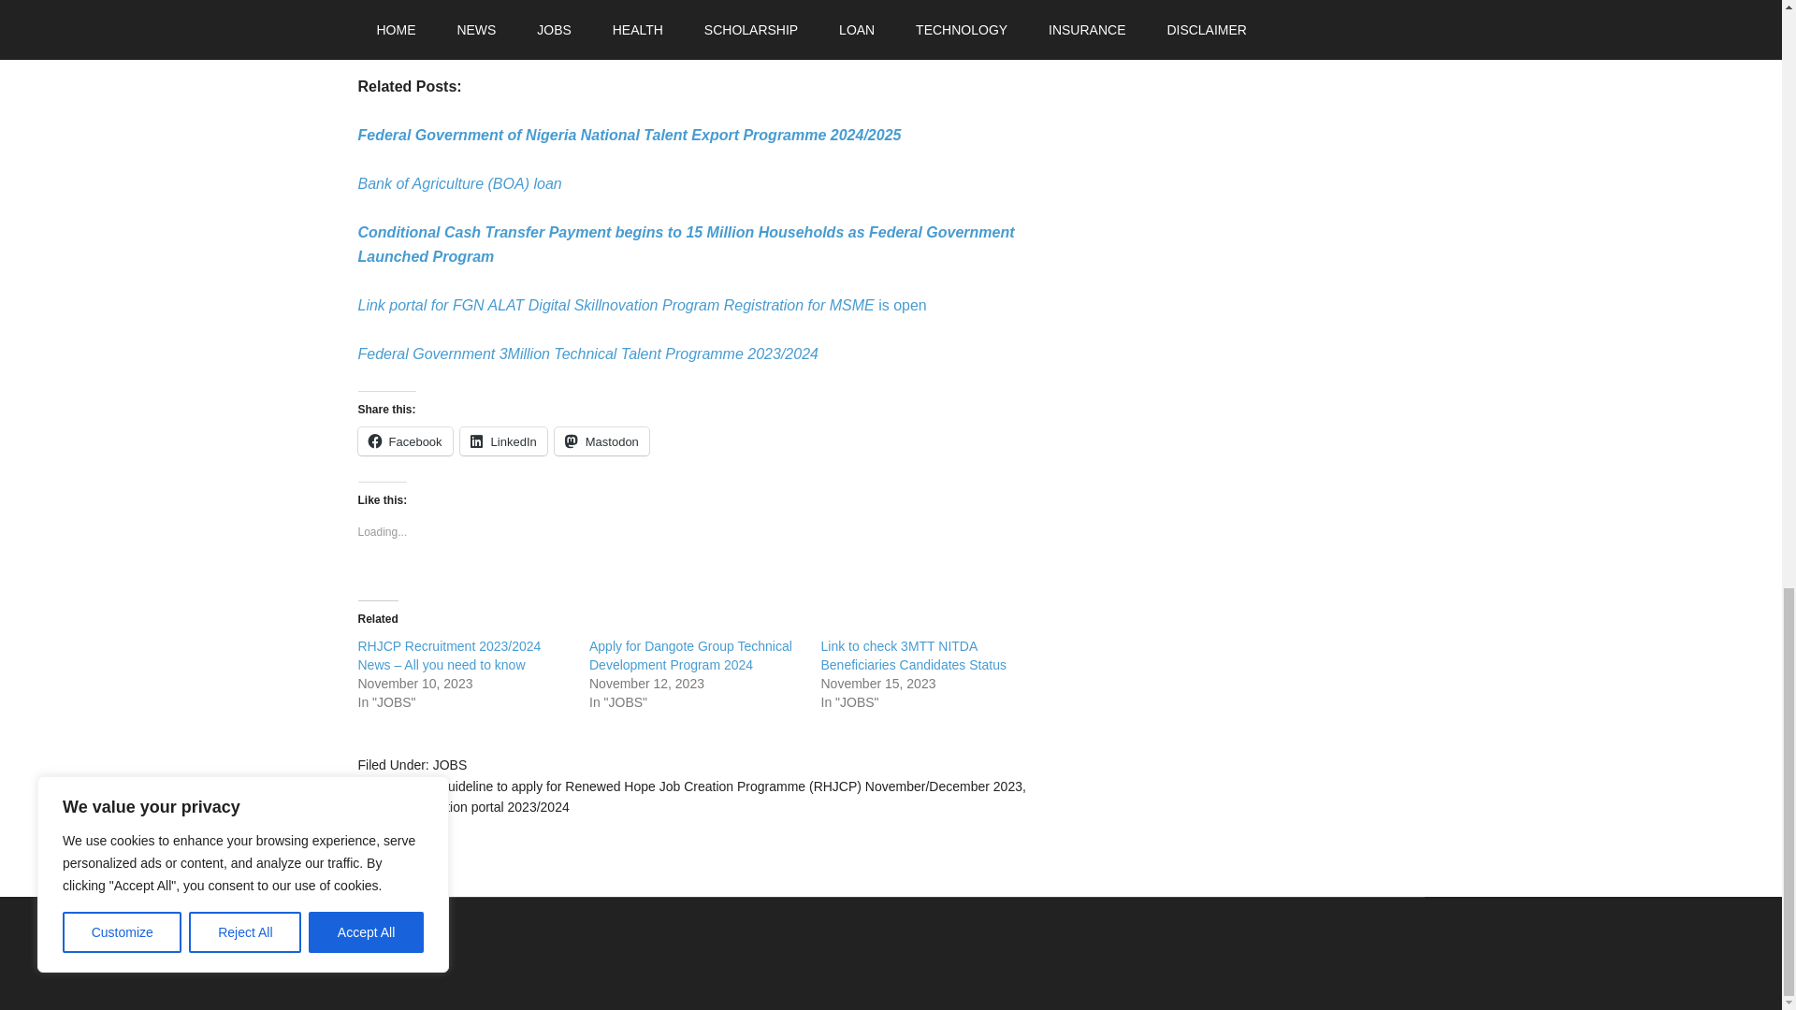 Image resolution: width=1796 pixels, height=1010 pixels. What do you see at coordinates (913, 655) in the screenshot?
I see `Link to check 3MTT NITDA Beneficiaries Candidates Status` at bounding box center [913, 655].